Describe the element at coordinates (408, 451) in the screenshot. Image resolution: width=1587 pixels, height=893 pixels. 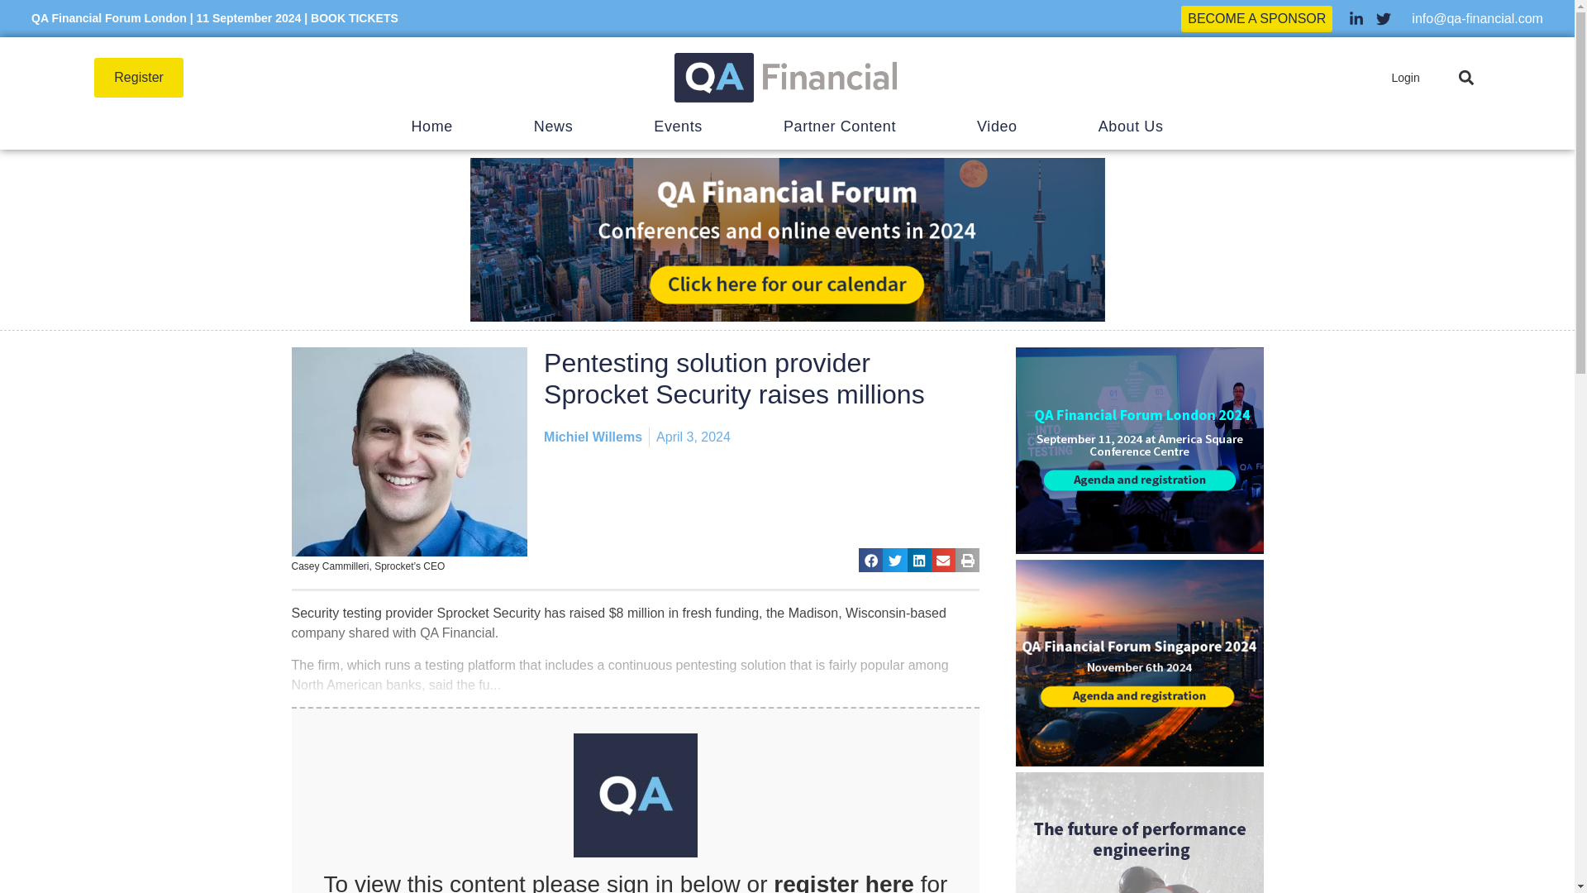
I see `Casey1` at that location.